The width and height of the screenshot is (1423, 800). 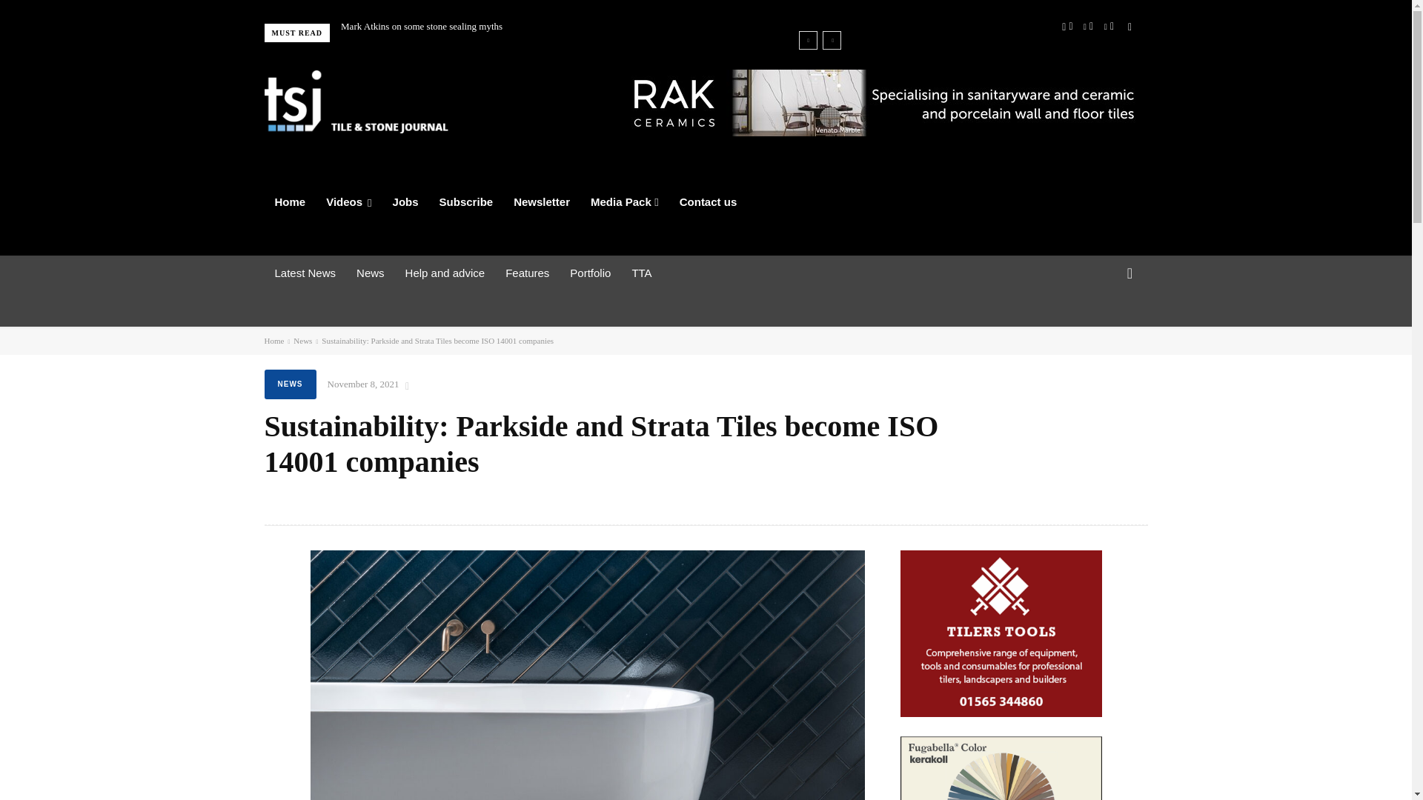 What do you see at coordinates (1109, 26) in the screenshot?
I see `Twitter` at bounding box center [1109, 26].